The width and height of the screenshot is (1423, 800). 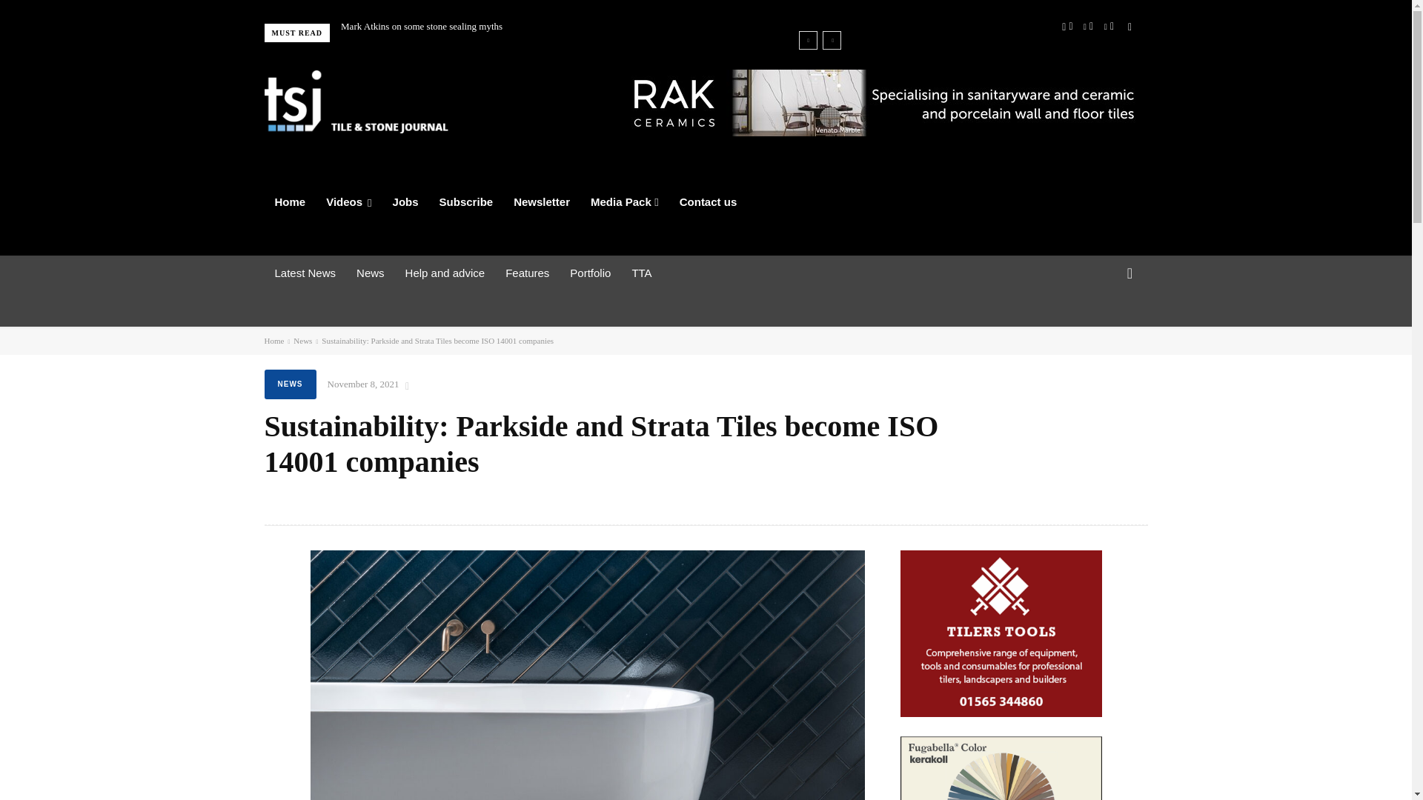 What do you see at coordinates (1109, 26) in the screenshot?
I see `Twitter` at bounding box center [1109, 26].